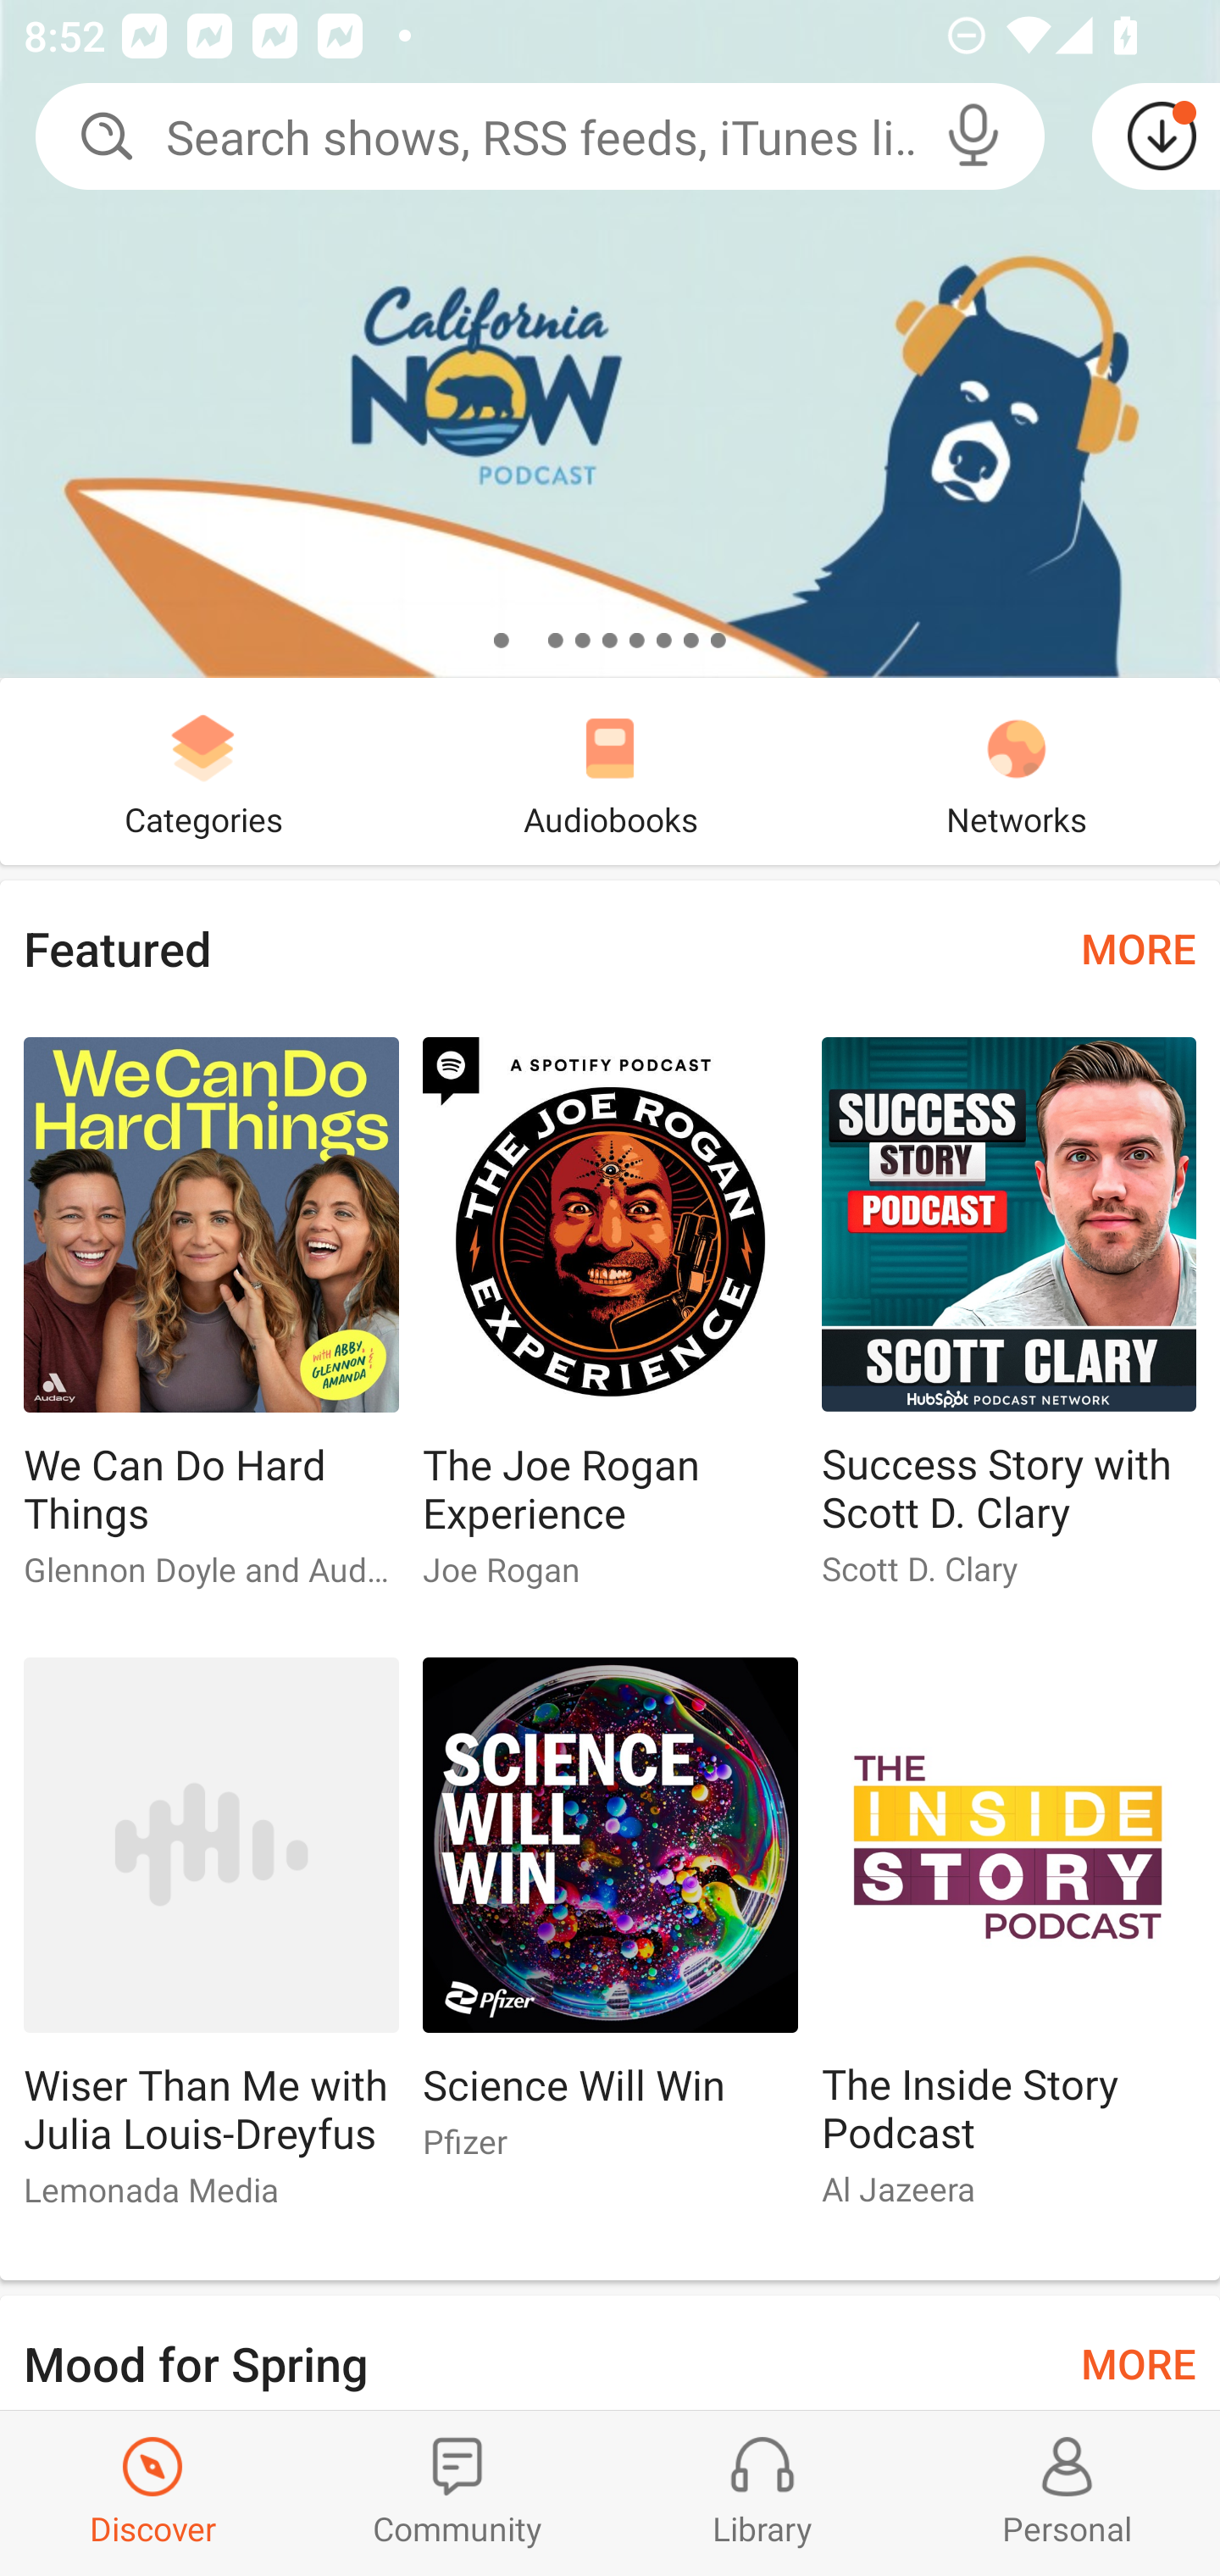 The height and width of the screenshot is (2576, 1220). What do you see at coordinates (610, 1921) in the screenshot?
I see `Science Will Win Science Will Win Pfizer` at bounding box center [610, 1921].